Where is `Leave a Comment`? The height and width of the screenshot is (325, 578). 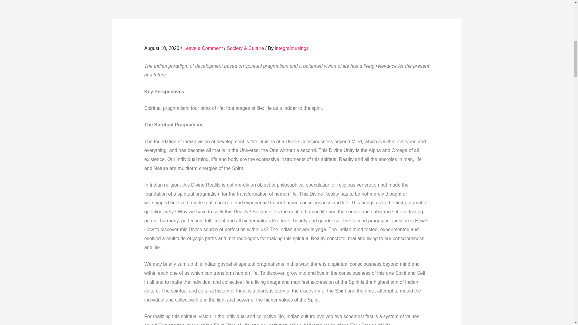
Leave a Comment is located at coordinates (203, 48).